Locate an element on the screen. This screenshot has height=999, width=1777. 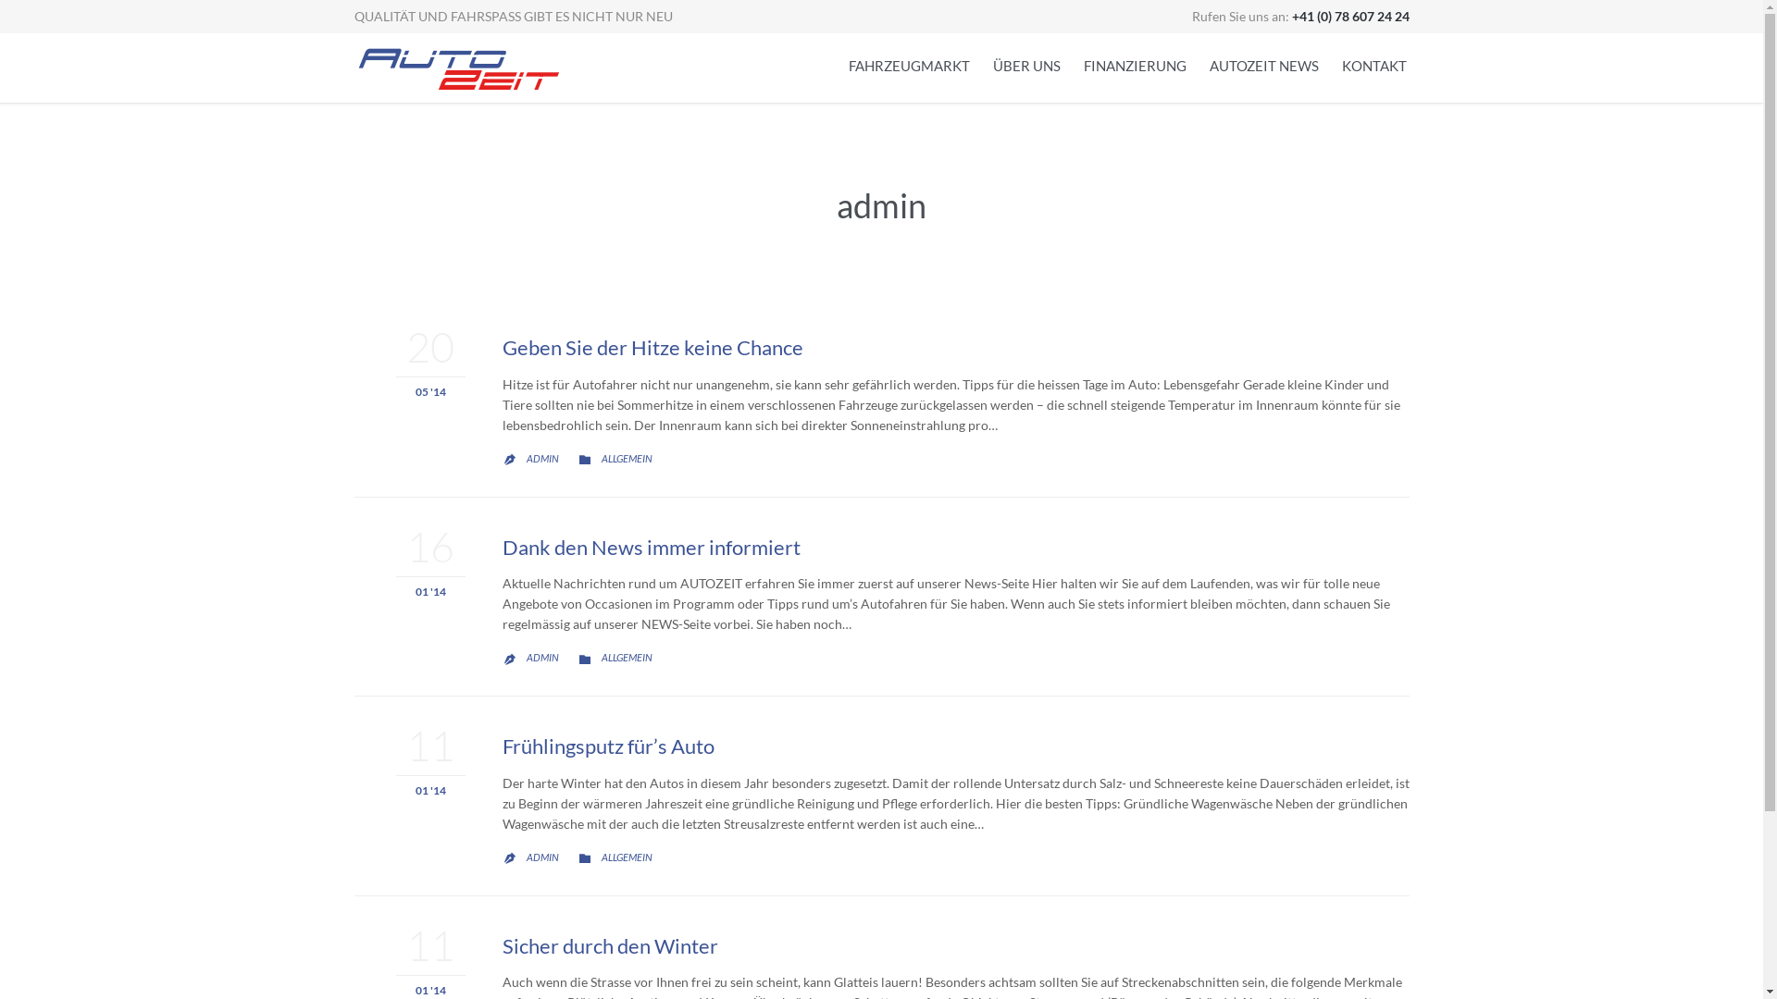
ADMIN is located at coordinates (542, 657).